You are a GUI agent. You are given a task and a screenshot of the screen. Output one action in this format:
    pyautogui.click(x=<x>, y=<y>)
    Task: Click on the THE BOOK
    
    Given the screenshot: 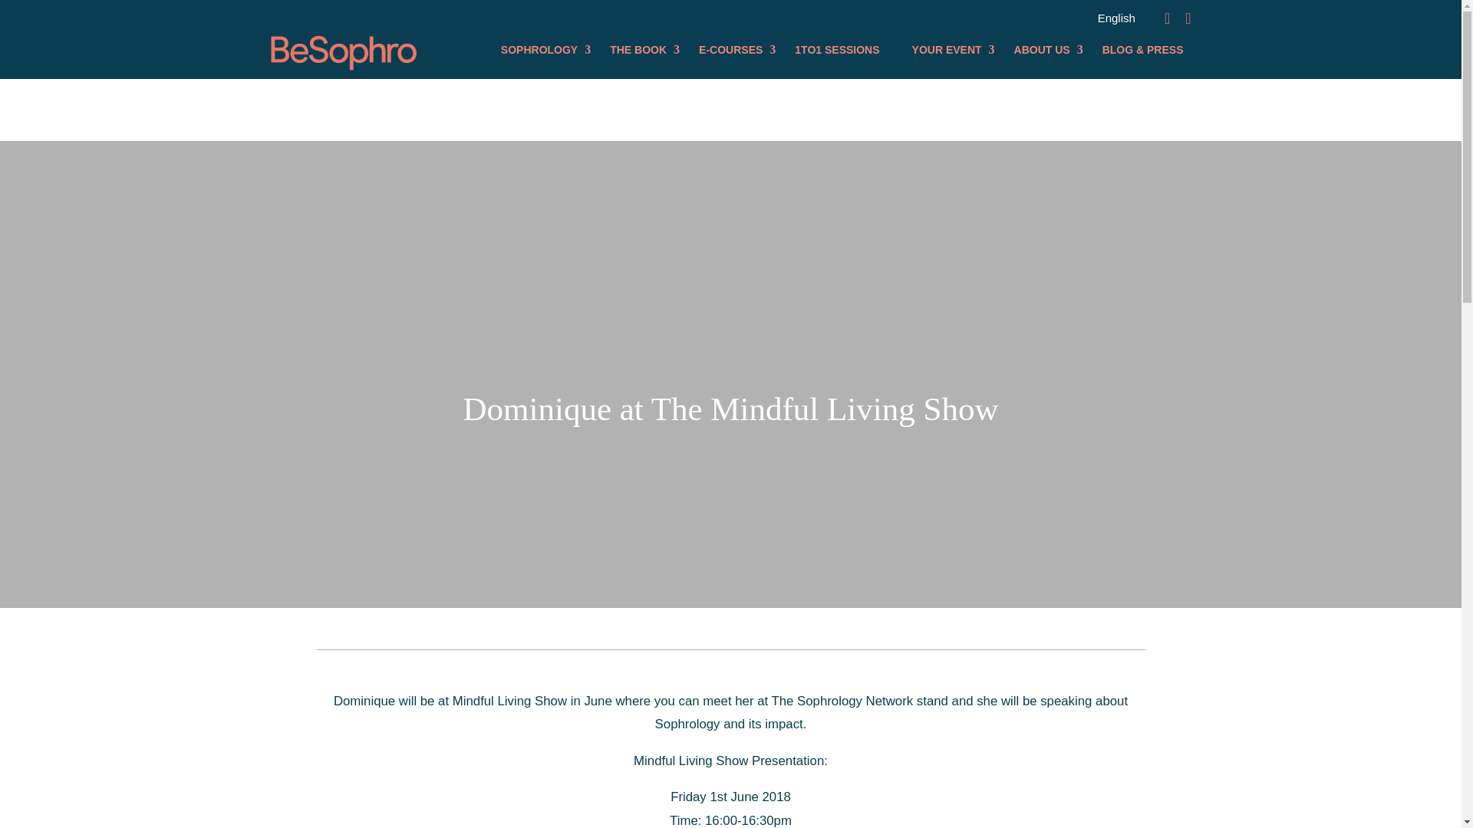 What is the action you would take?
    pyautogui.click(x=638, y=49)
    